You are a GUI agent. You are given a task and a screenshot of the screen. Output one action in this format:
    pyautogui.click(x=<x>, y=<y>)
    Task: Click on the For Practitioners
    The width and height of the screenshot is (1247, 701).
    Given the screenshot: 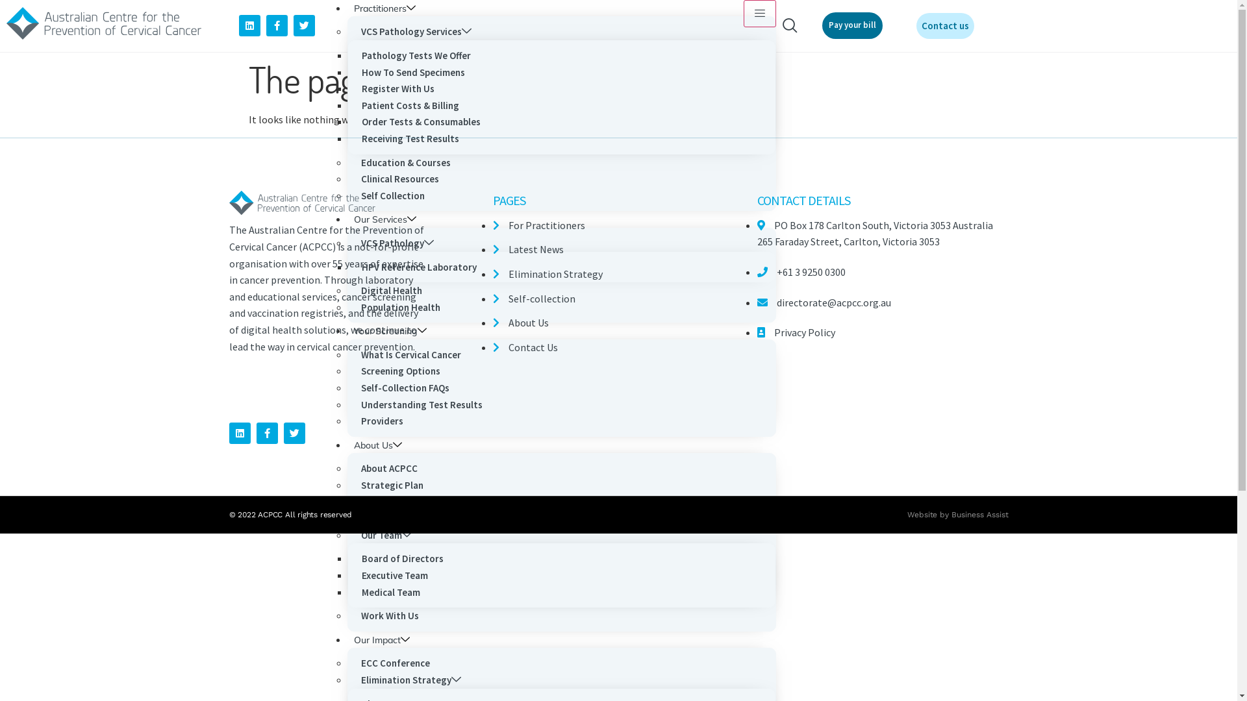 What is the action you would take?
    pyautogui.click(x=539, y=225)
    